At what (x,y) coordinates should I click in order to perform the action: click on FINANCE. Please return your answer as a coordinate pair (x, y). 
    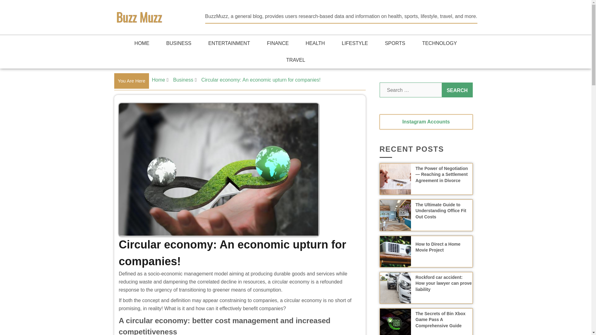
    Looking at the image, I should click on (278, 43).